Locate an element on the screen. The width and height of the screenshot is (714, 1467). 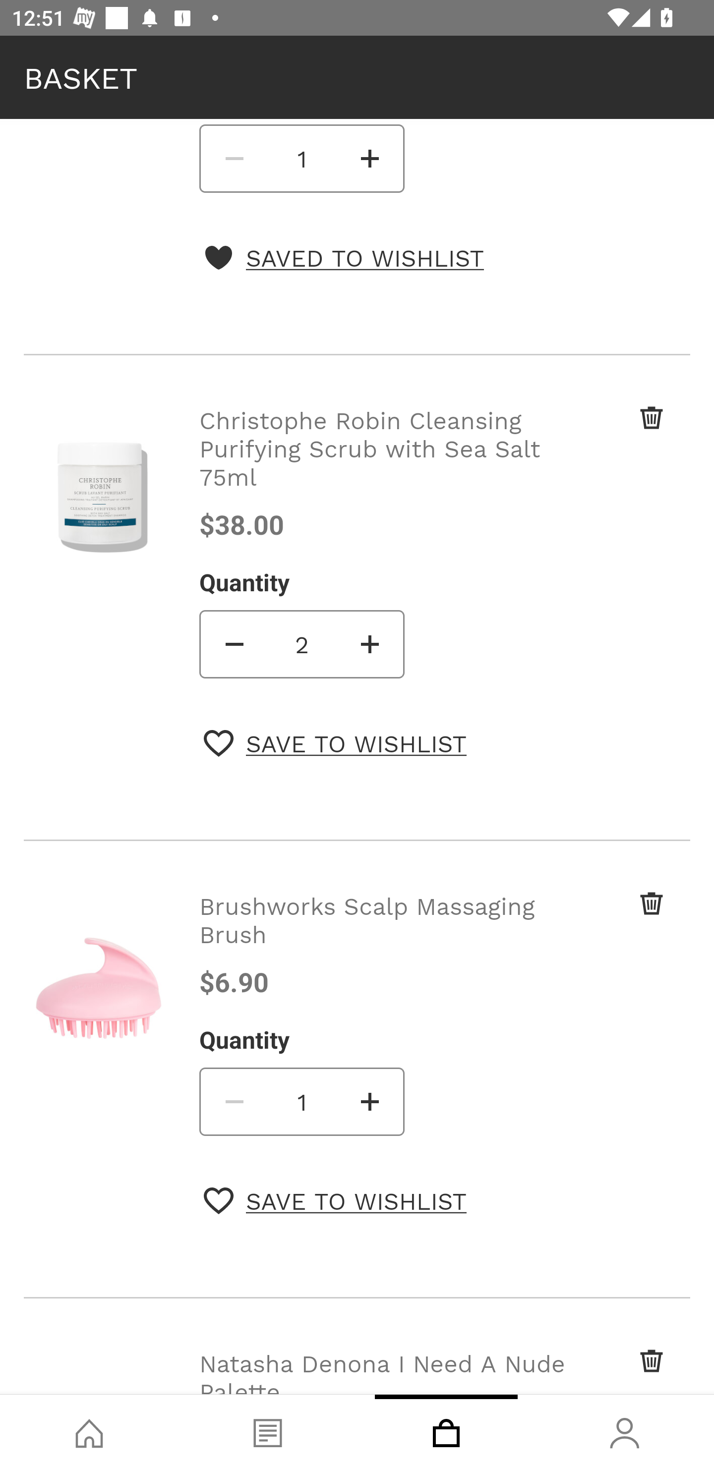
Brushworks Scalp Massaging Brush $6.90 is located at coordinates (386, 944).